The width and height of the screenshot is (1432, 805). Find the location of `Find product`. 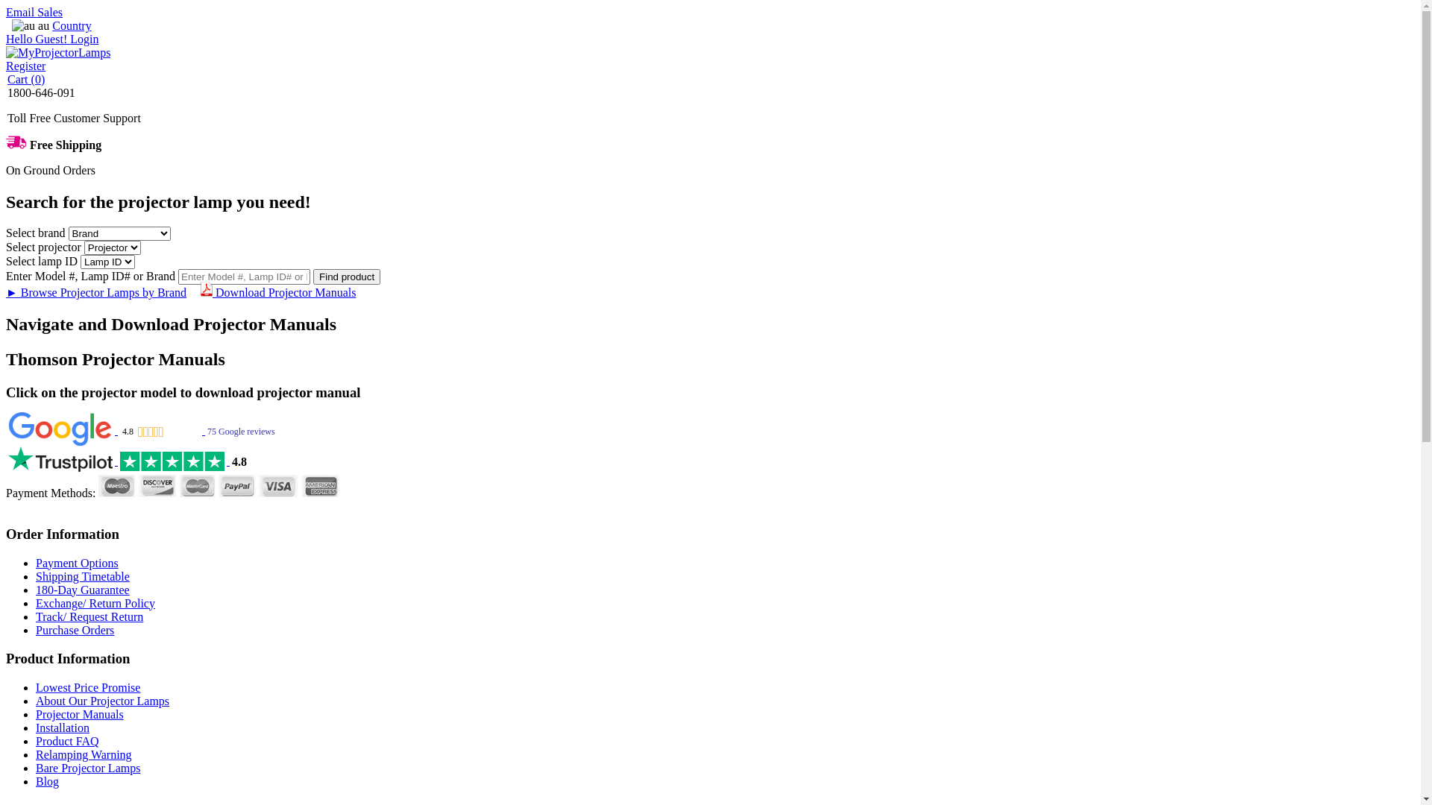

Find product is located at coordinates (347, 277).